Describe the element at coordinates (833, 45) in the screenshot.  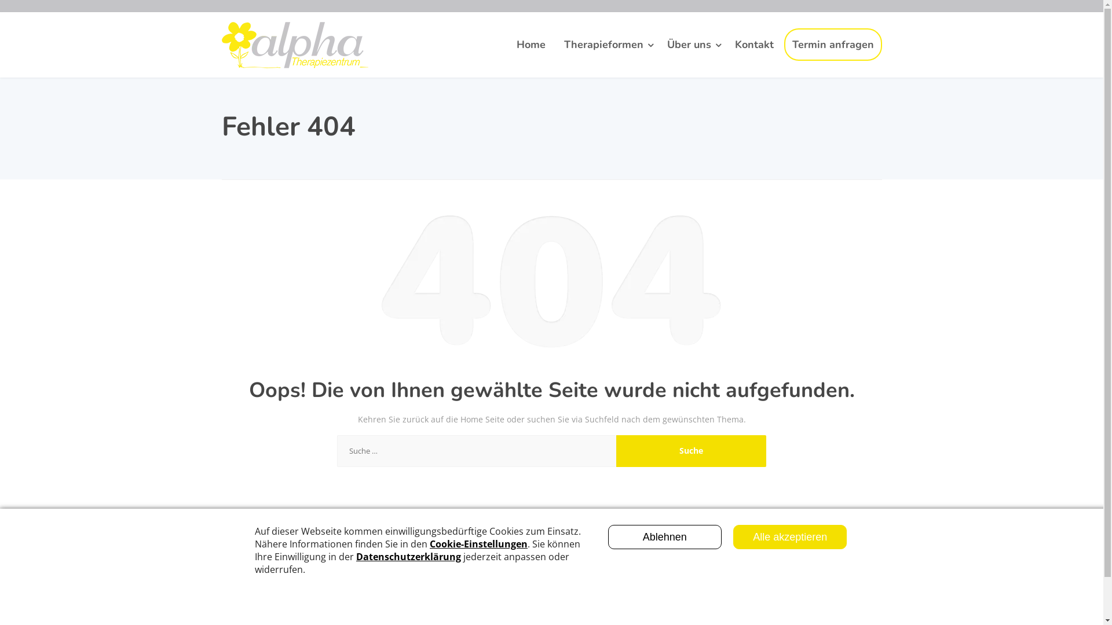
I see `Termin anfragen` at that location.